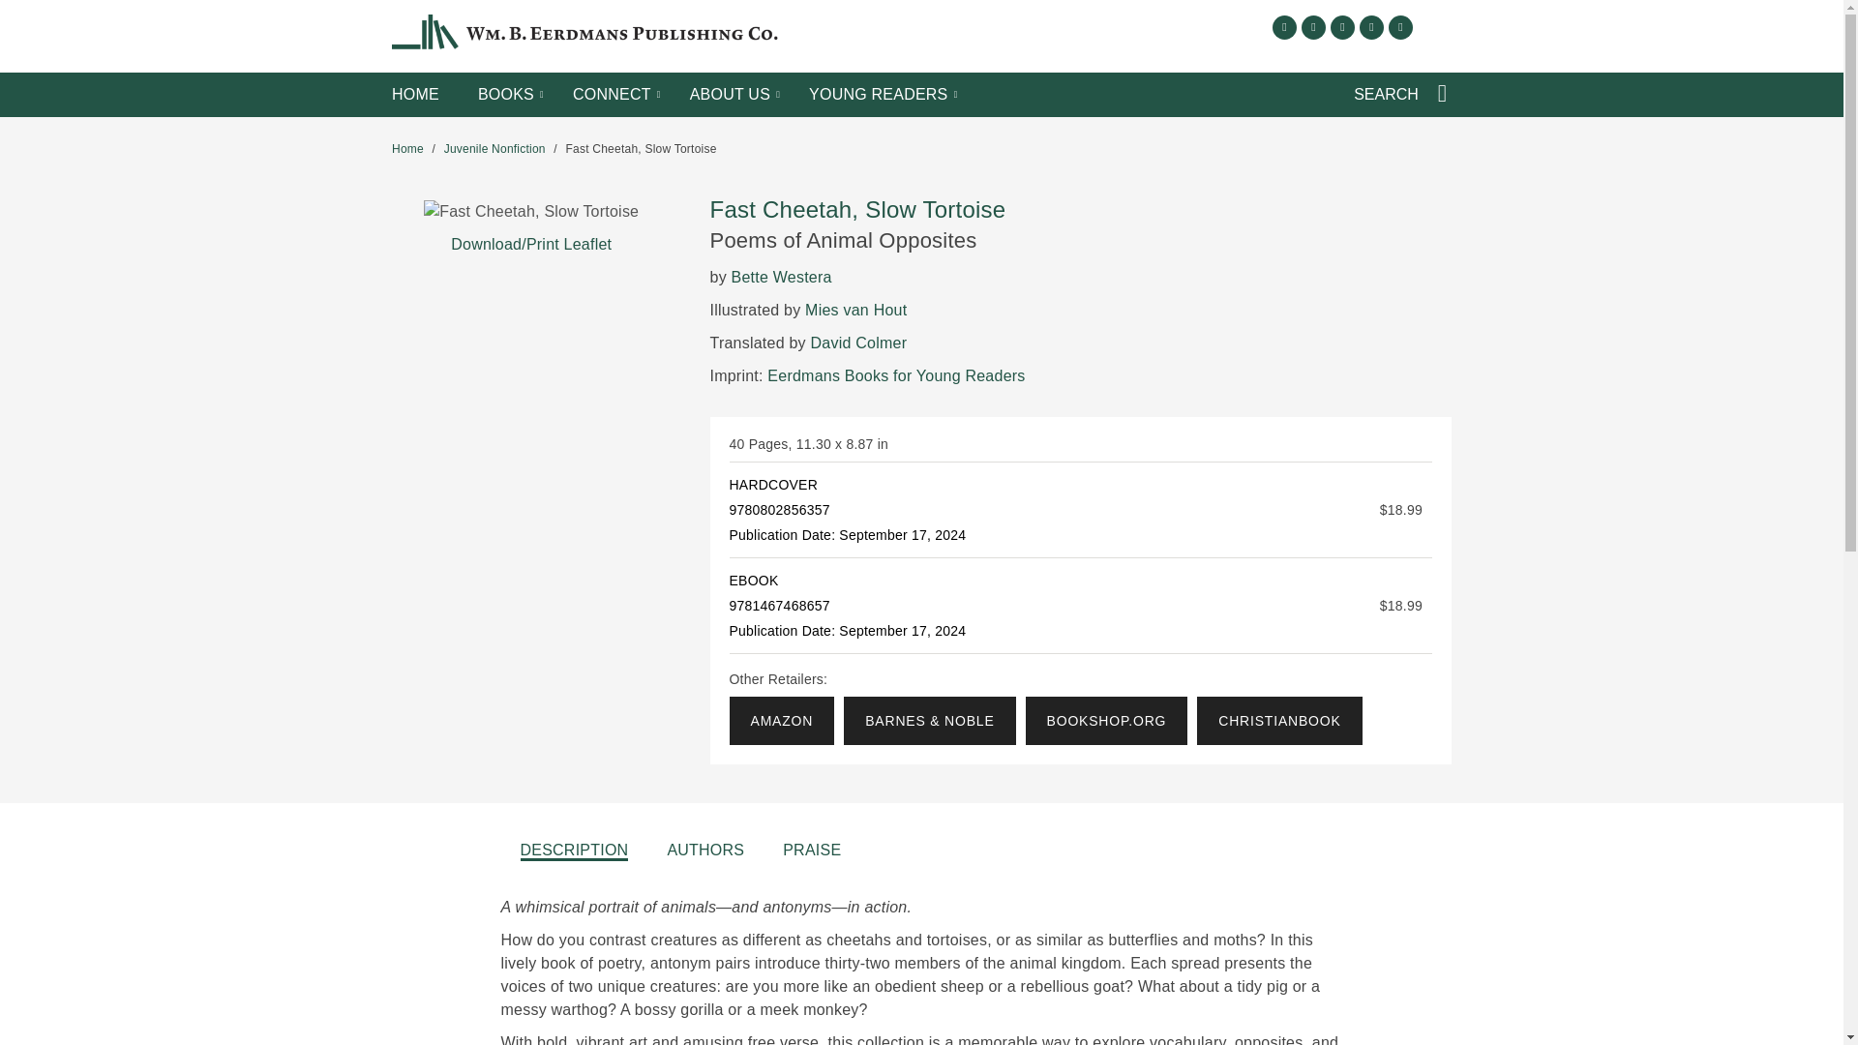  What do you see at coordinates (730, 95) in the screenshot?
I see `ABOUT US` at bounding box center [730, 95].